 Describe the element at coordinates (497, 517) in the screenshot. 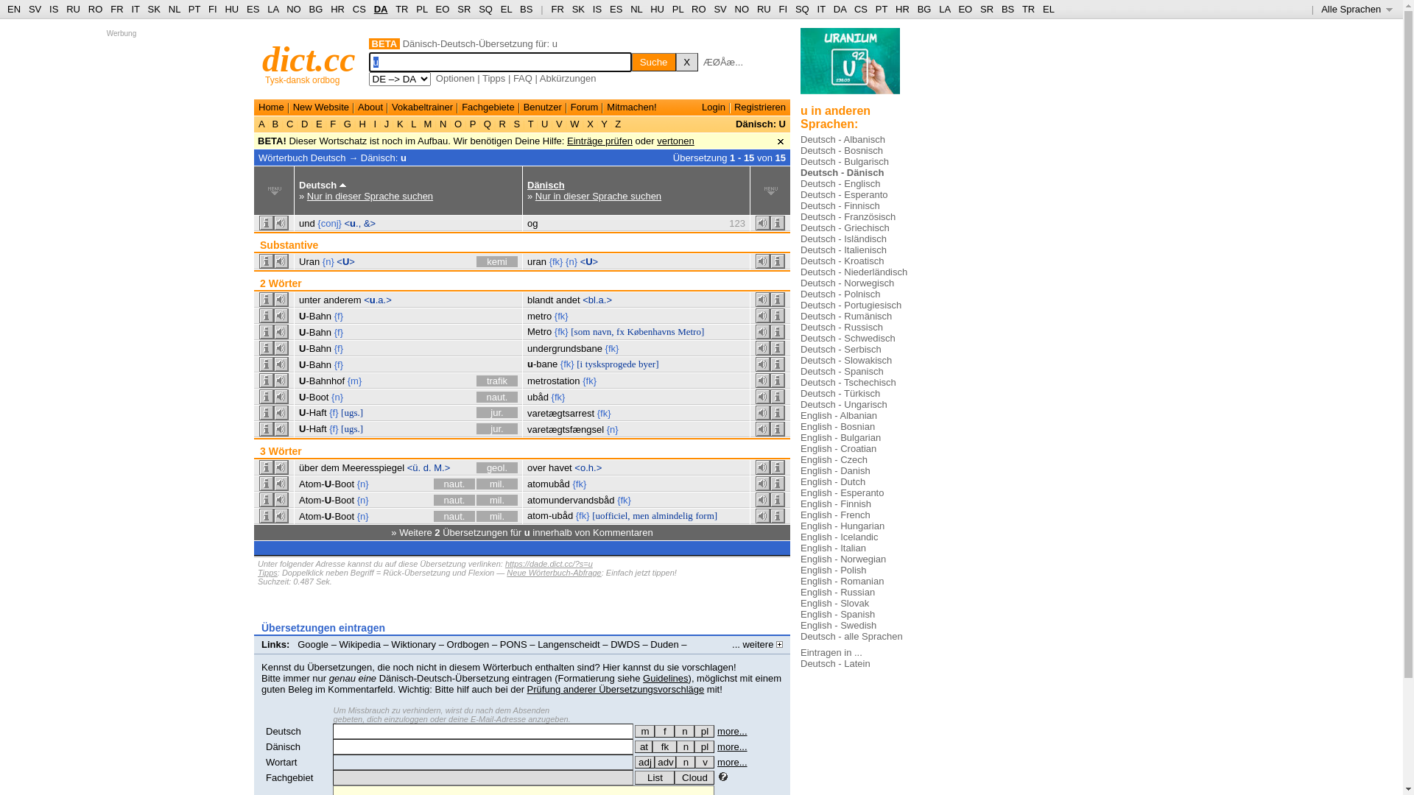

I see `mil.` at that location.